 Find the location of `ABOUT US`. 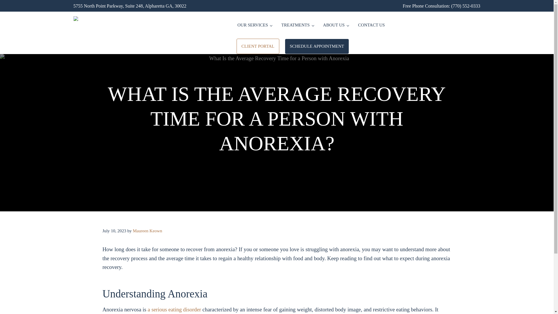

ABOUT US is located at coordinates (336, 25).